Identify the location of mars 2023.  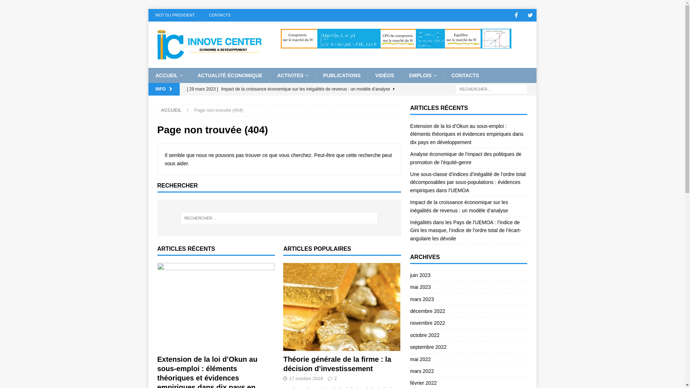
(469, 299).